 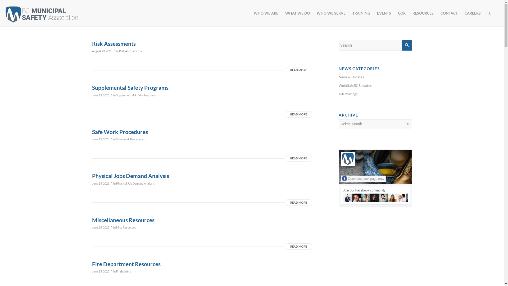 What do you see at coordinates (361, 13) in the screenshot?
I see `TRAINING` at bounding box center [361, 13].